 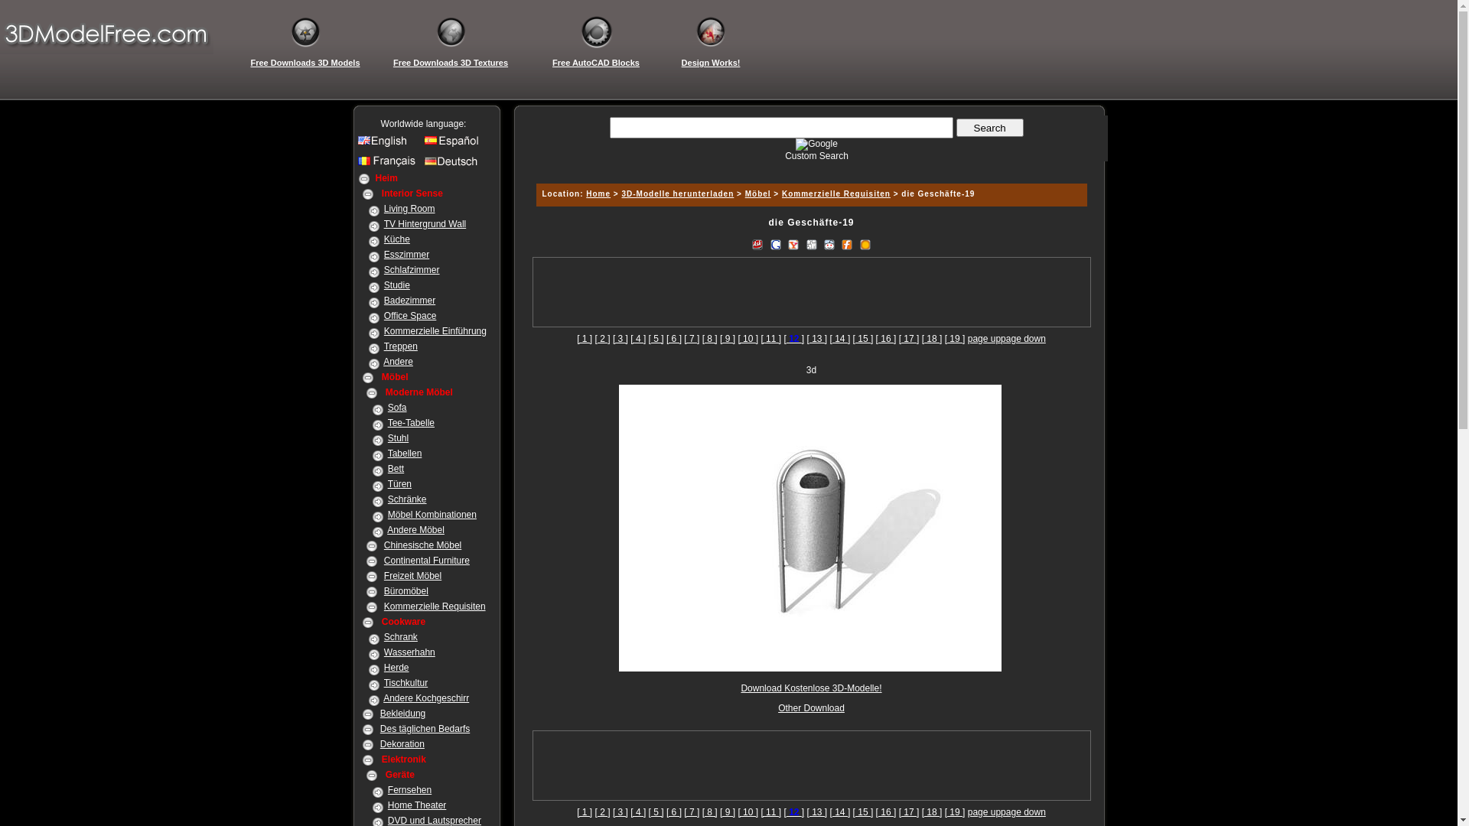 I want to click on [ 11 ], so click(x=771, y=339).